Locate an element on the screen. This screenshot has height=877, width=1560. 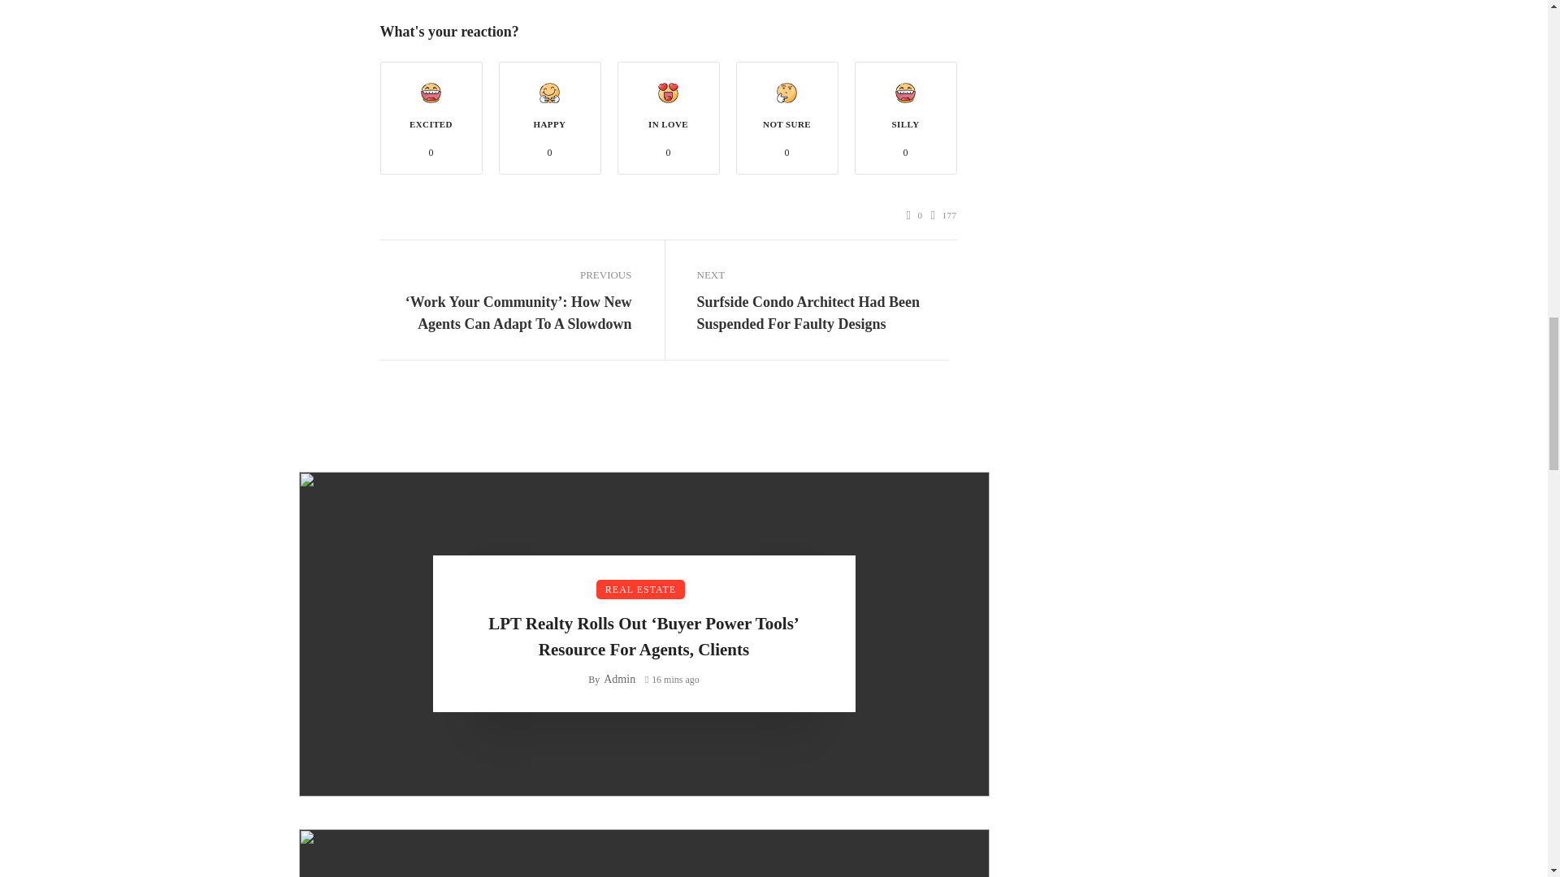
0 is located at coordinates (915, 215).